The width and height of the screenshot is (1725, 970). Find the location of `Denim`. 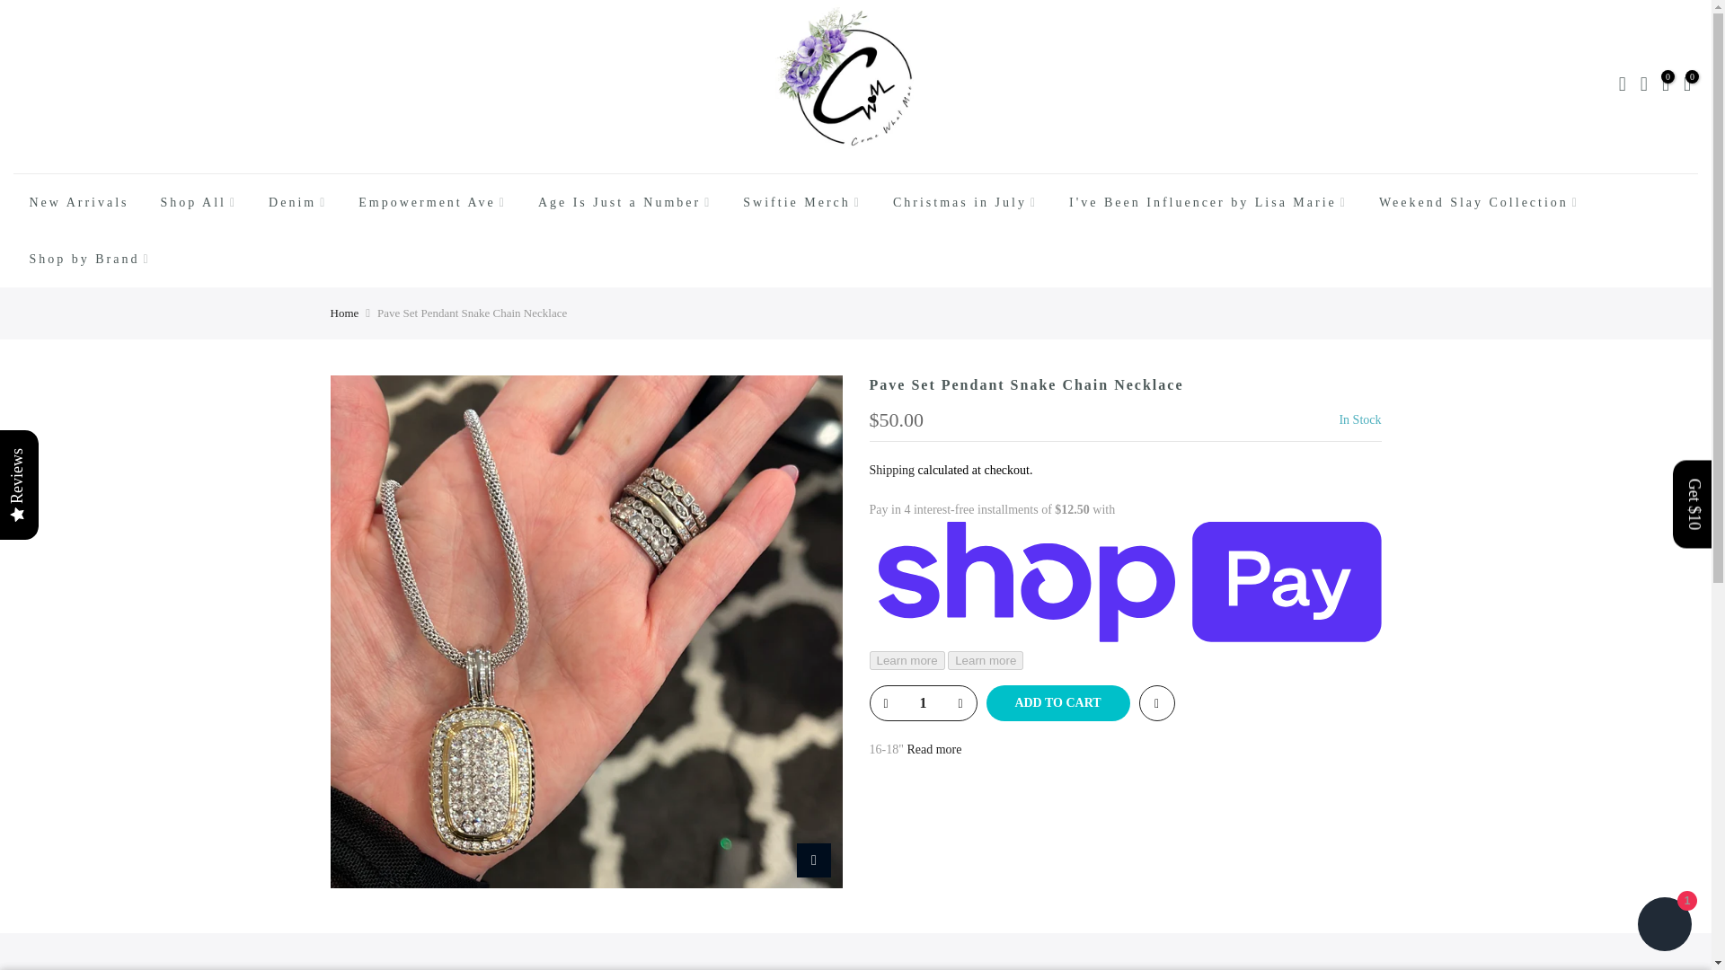

Denim is located at coordinates (298, 203).